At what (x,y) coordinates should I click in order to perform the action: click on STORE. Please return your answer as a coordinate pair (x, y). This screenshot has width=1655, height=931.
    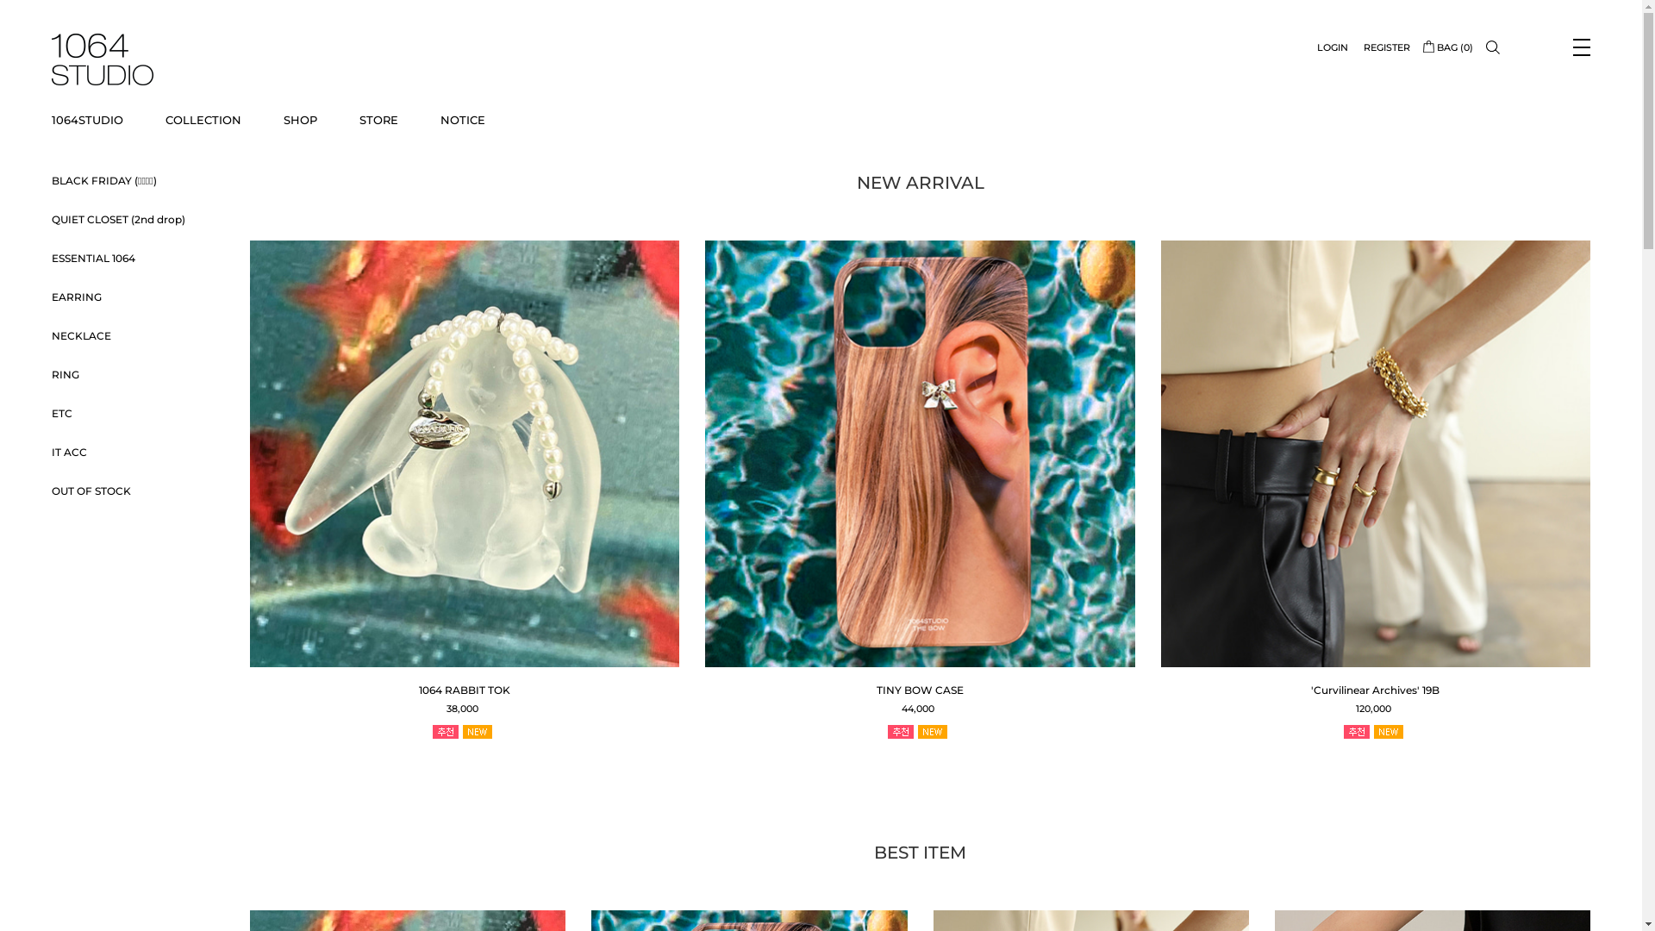
    Looking at the image, I should click on (379, 120).